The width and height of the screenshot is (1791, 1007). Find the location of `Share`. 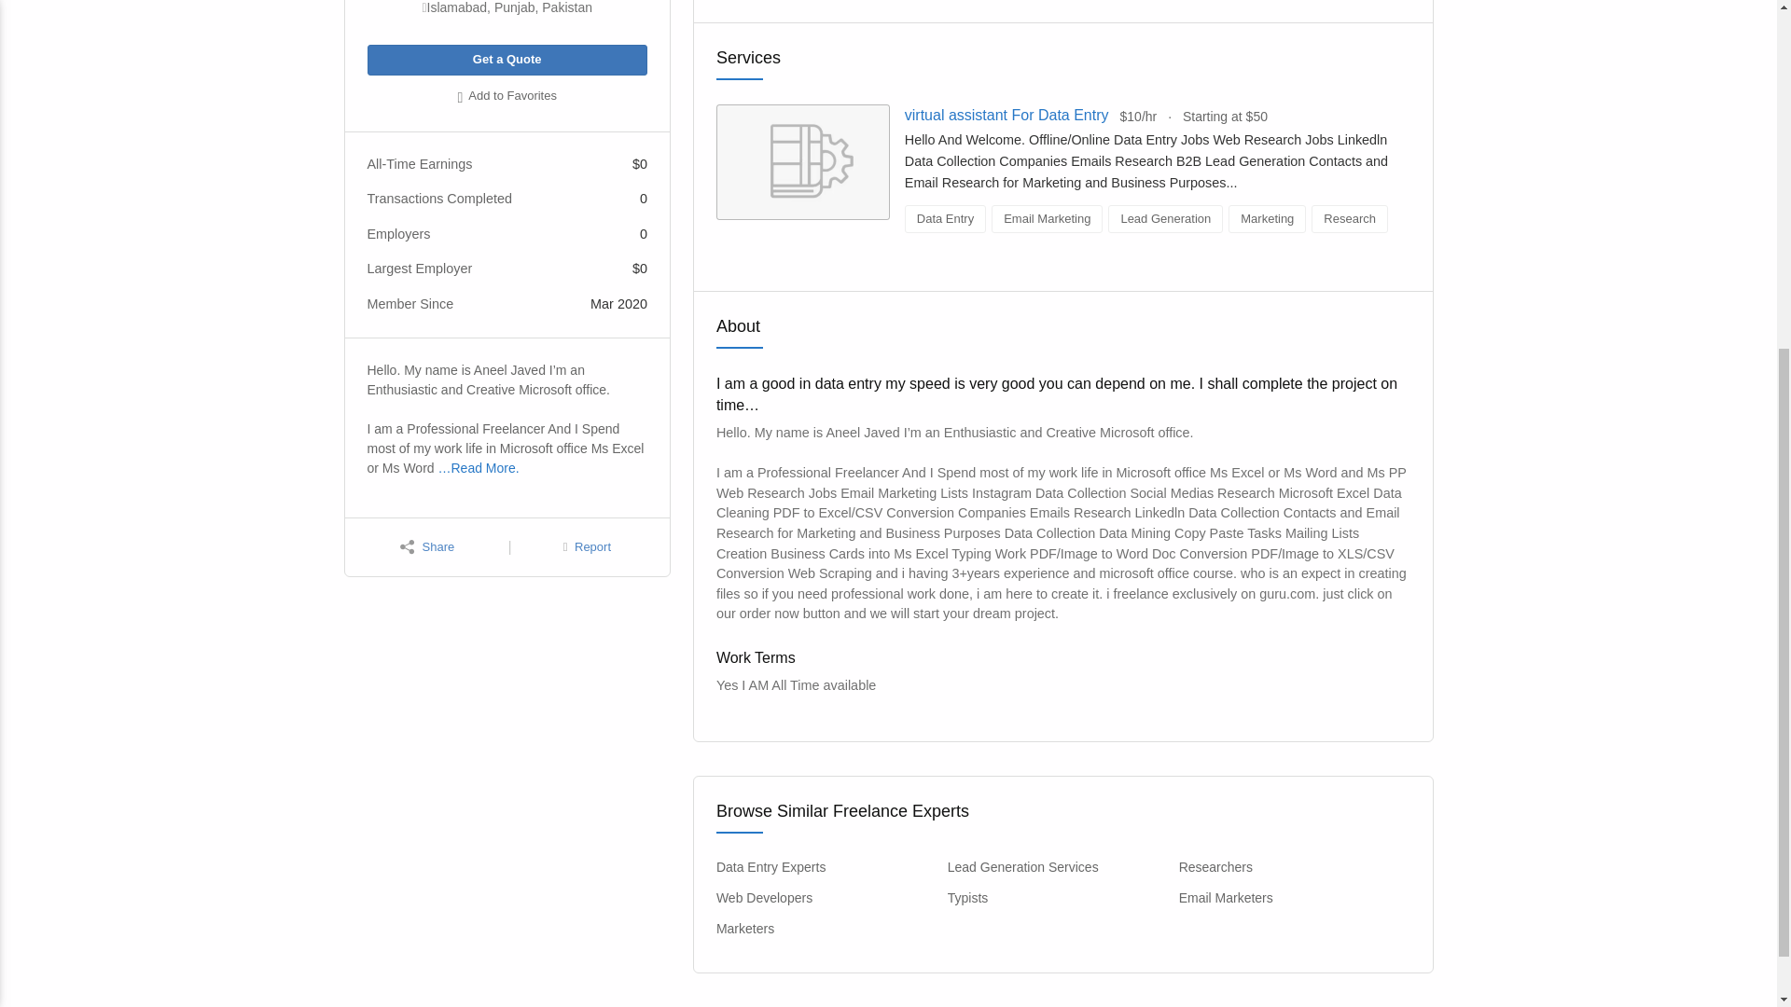

Share is located at coordinates (427, 547).